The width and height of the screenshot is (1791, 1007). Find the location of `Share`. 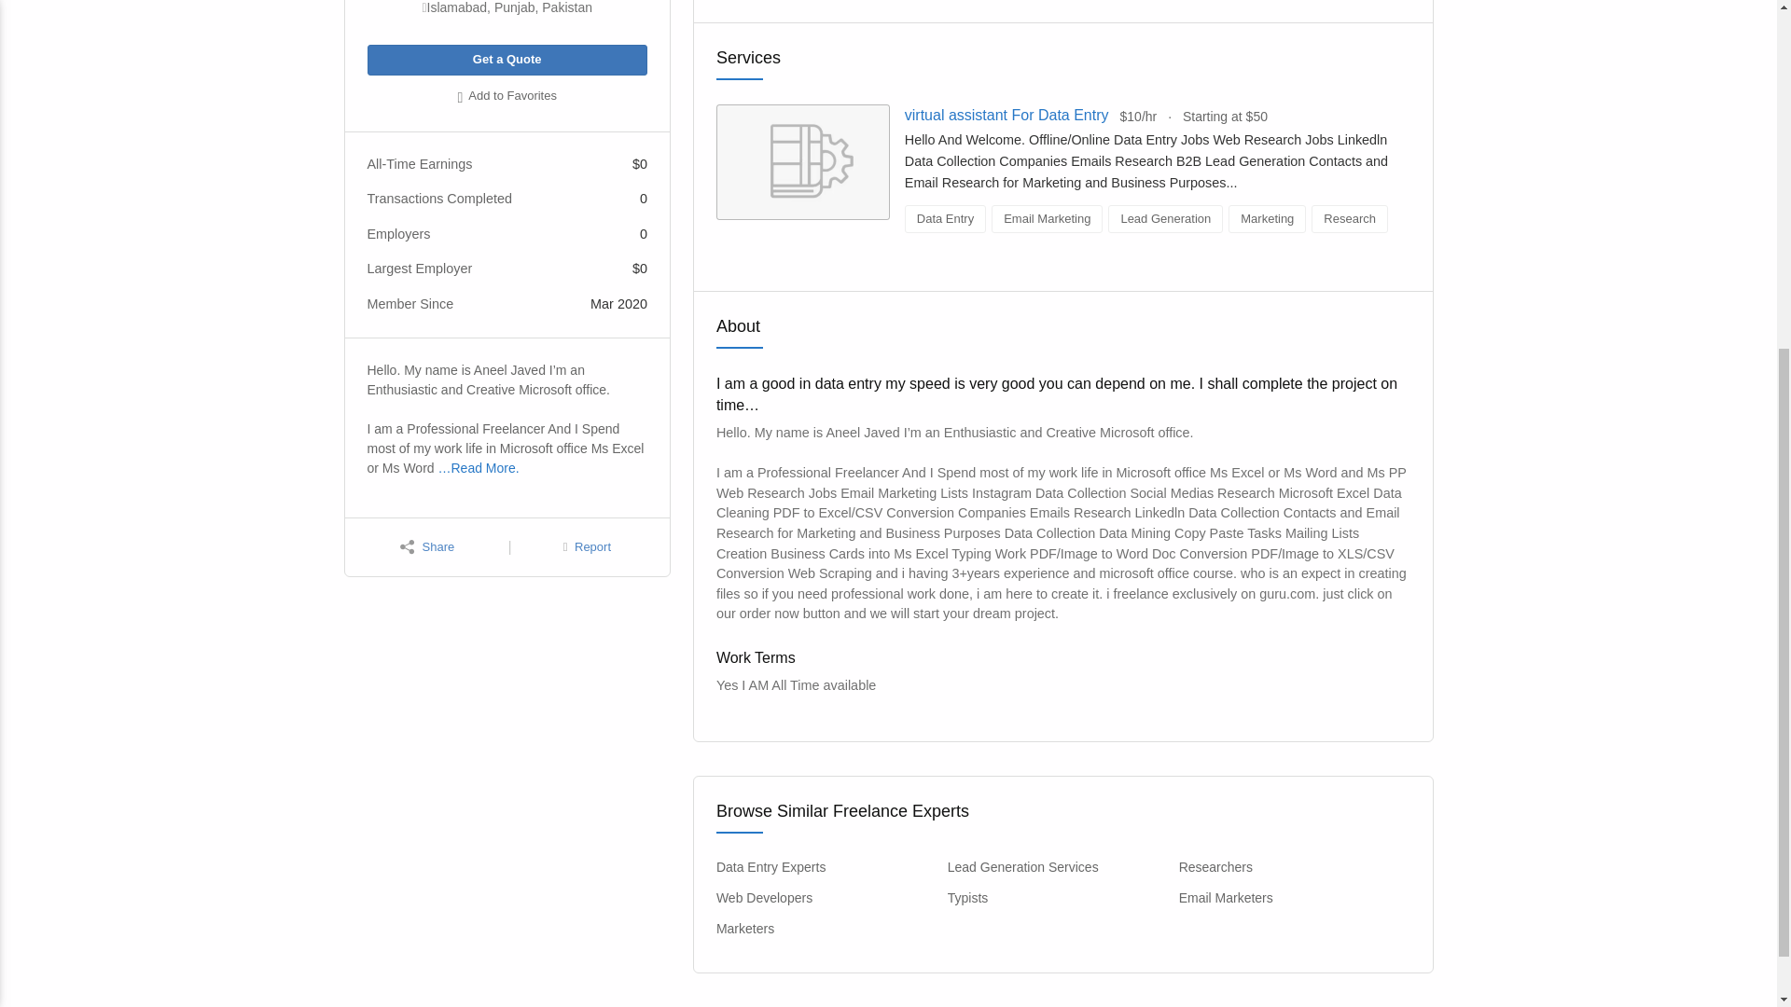

Share is located at coordinates (427, 547).